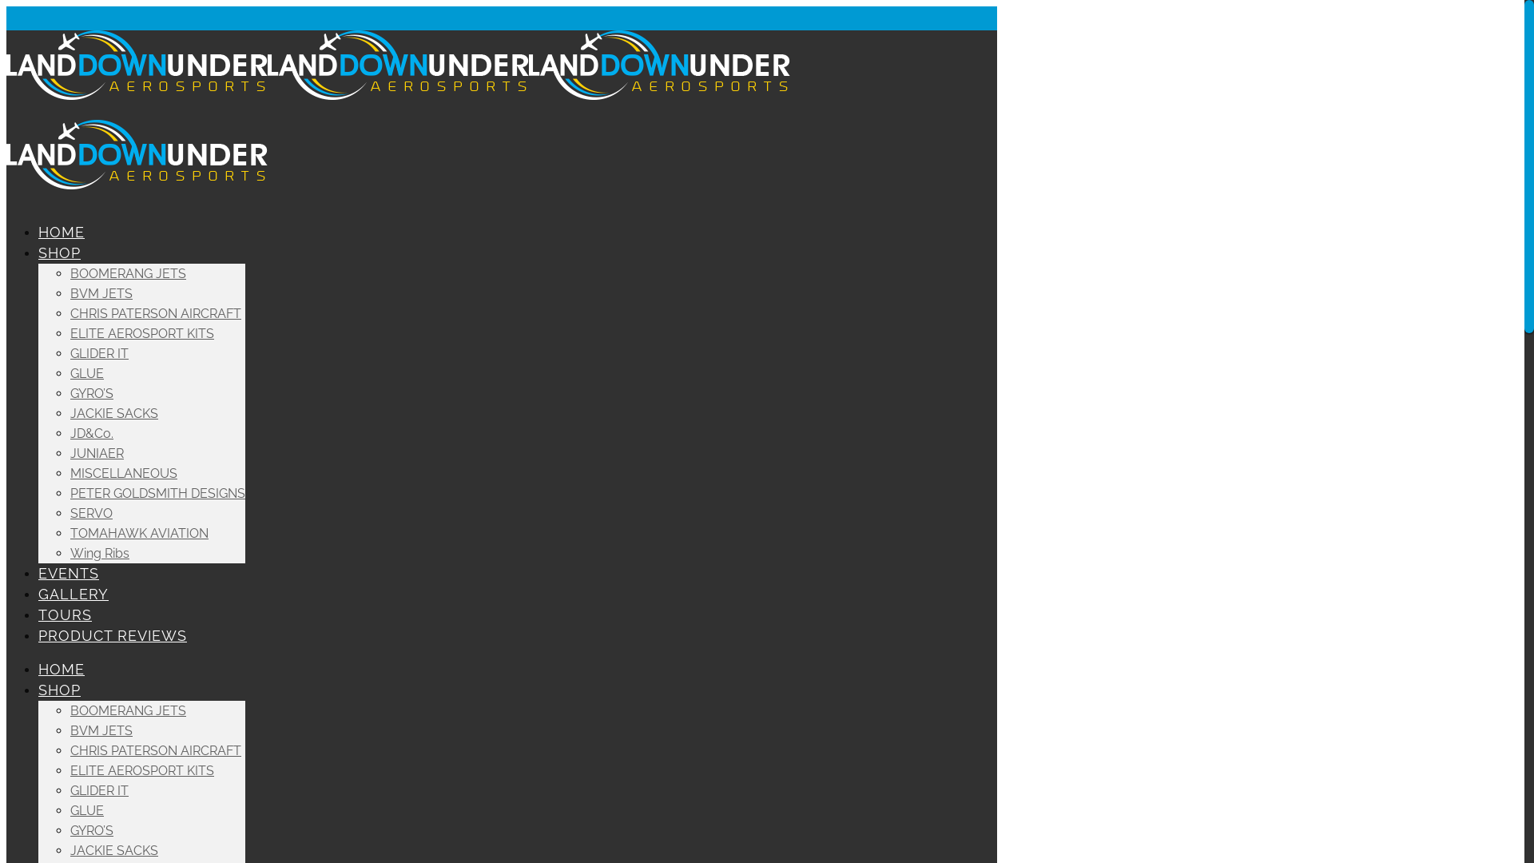 This screenshot has width=1534, height=863. I want to click on GLUE, so click(87, 374).